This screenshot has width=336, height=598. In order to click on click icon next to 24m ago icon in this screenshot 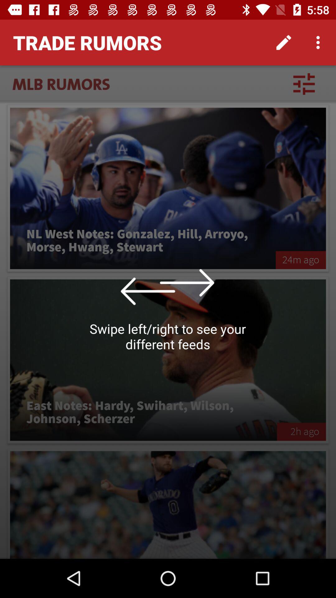, I will do `click(143, 241)`.